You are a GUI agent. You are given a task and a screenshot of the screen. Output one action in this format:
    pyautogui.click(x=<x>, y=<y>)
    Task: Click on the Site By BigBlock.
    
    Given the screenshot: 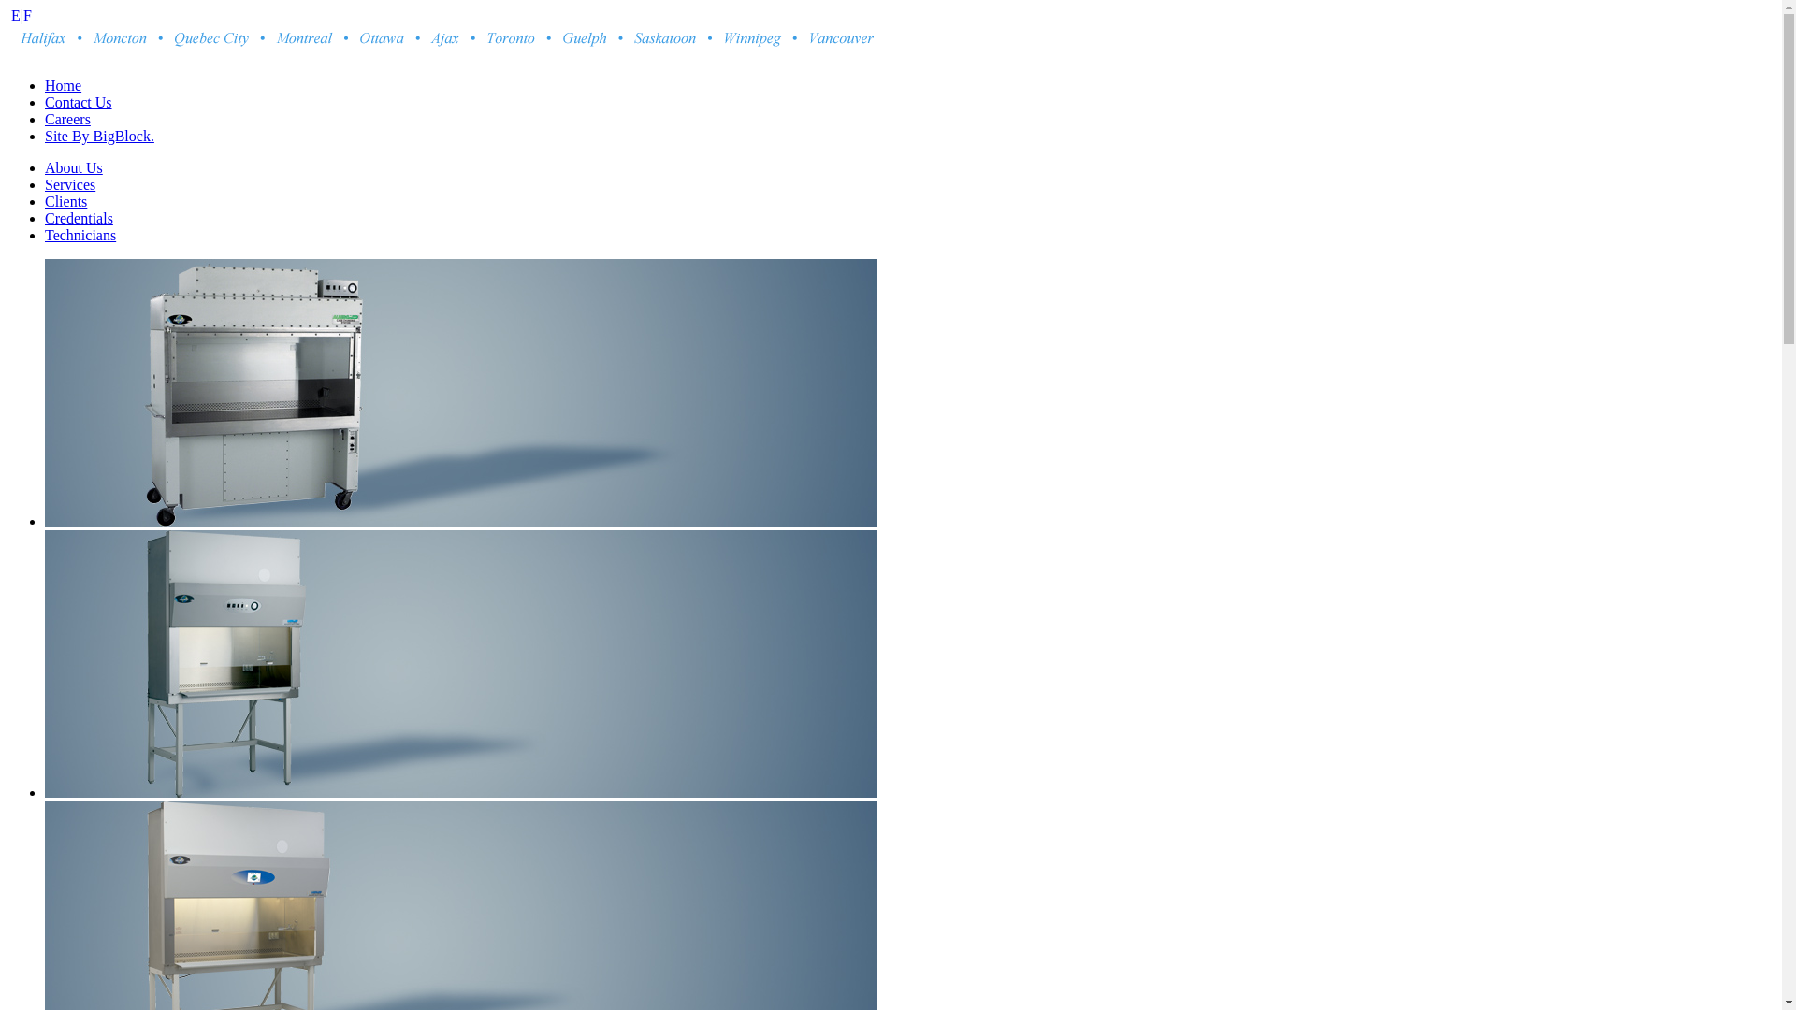 What is the action you would take?
    pyautogui.click(x=99, y=137)
    